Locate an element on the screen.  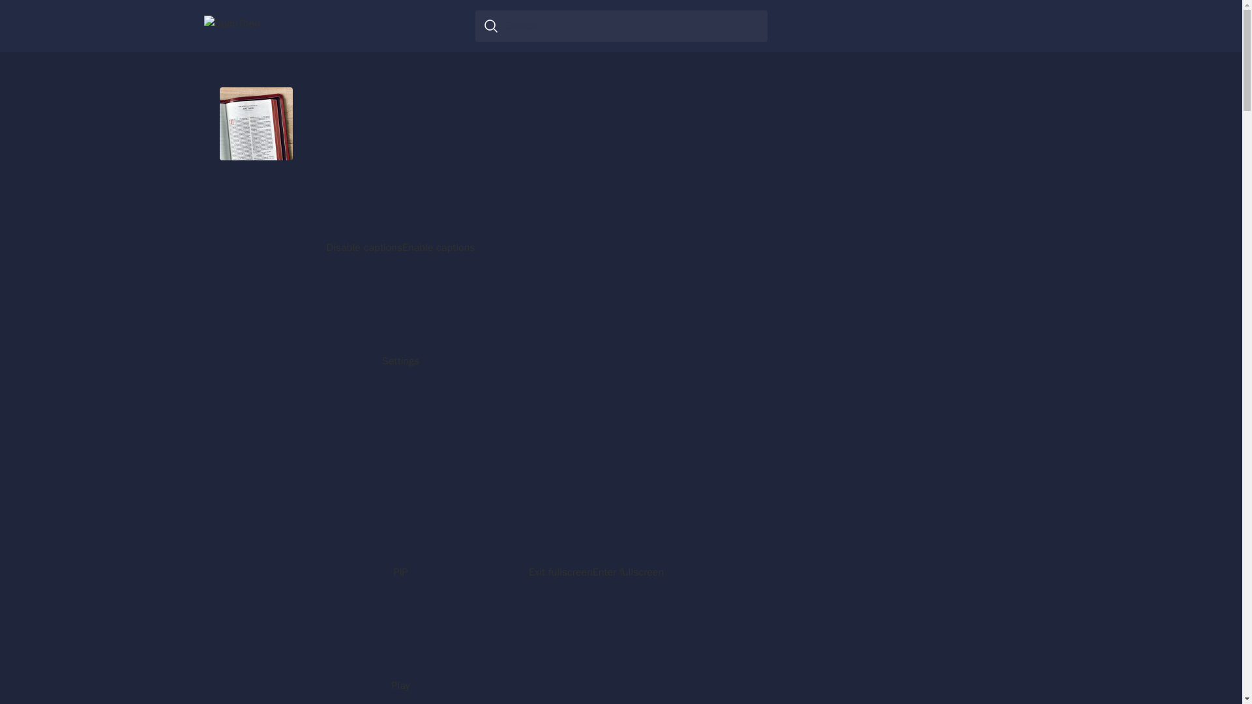
Disable captionsEnable captions is located at coordinates (400, 523).